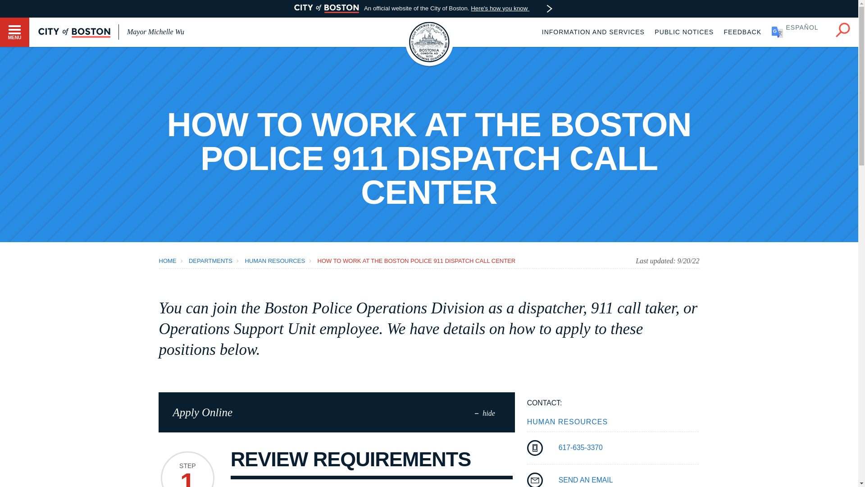 The image size is (865, 487). Describe the element at coordinates (593, 32) in the screenshot. I see `INFORMATION AND SERVICES` at that location.